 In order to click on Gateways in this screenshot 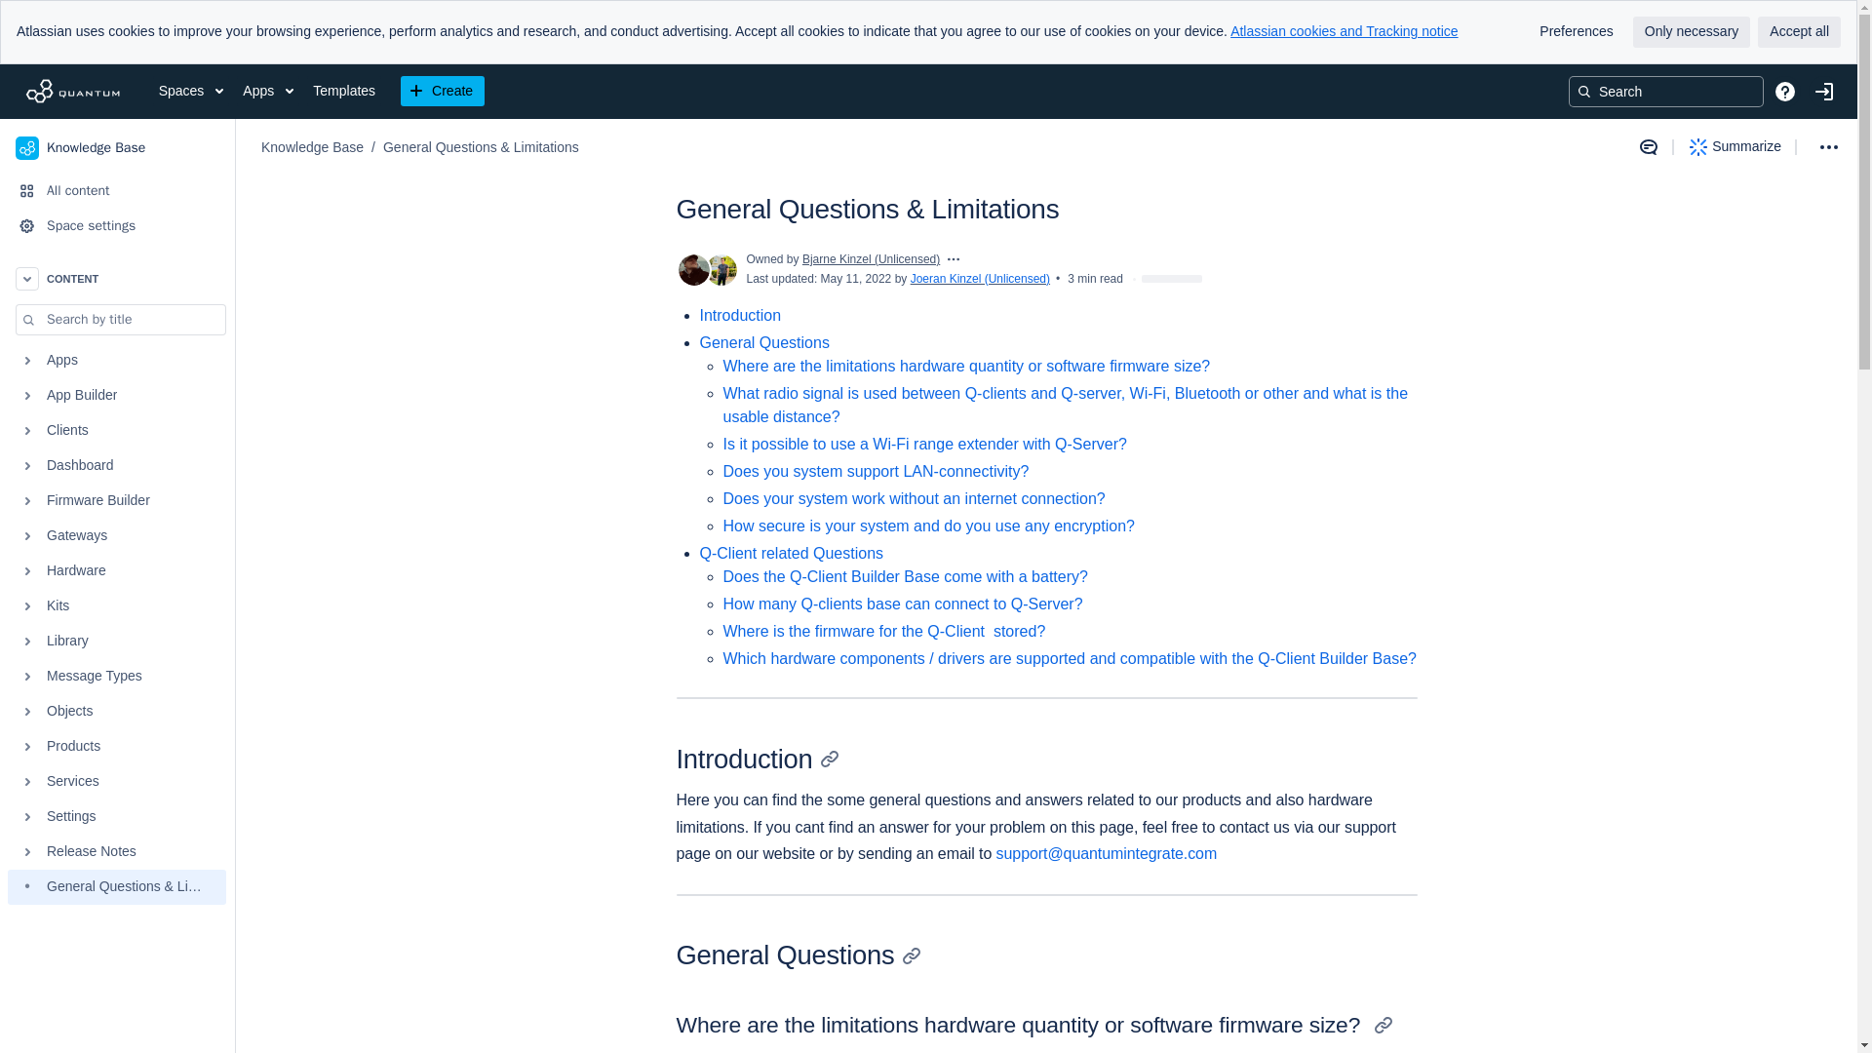, I will do `click(117, 536)`.